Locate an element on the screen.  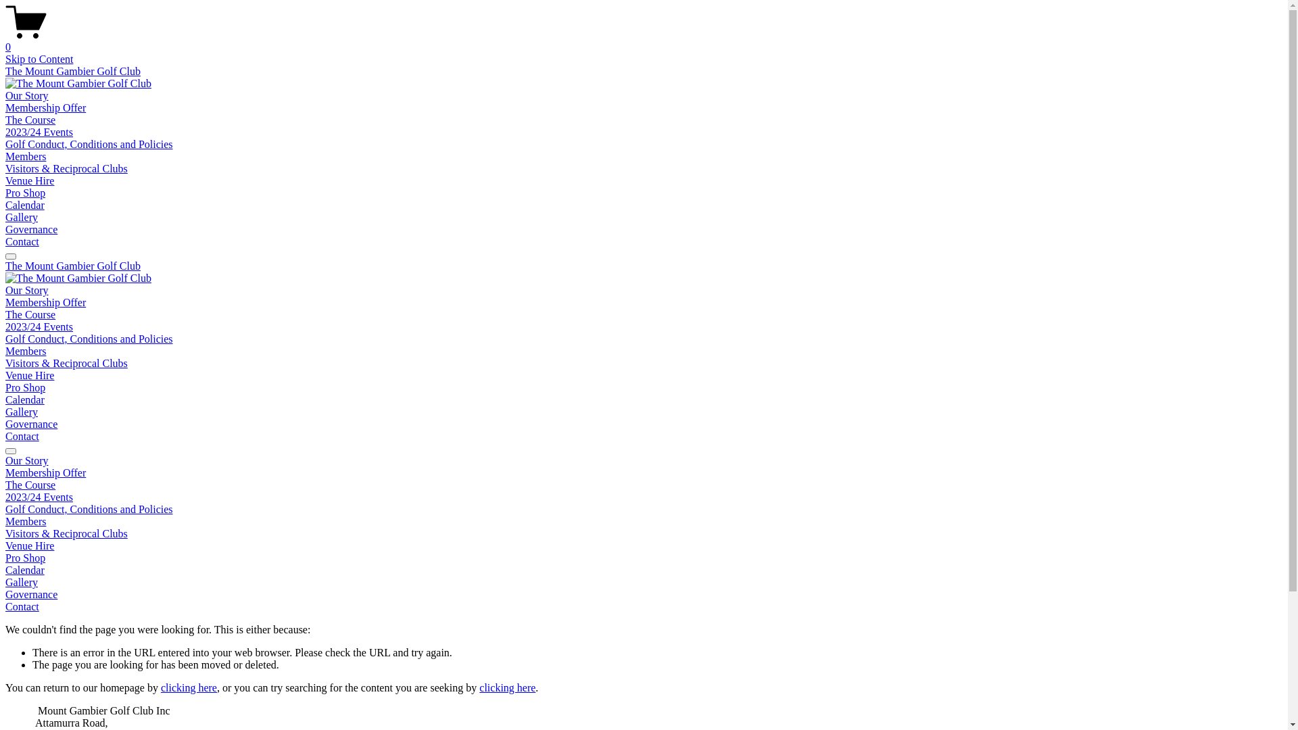
The Mount Gambier Golf Club is located at coordinates (73, 266).